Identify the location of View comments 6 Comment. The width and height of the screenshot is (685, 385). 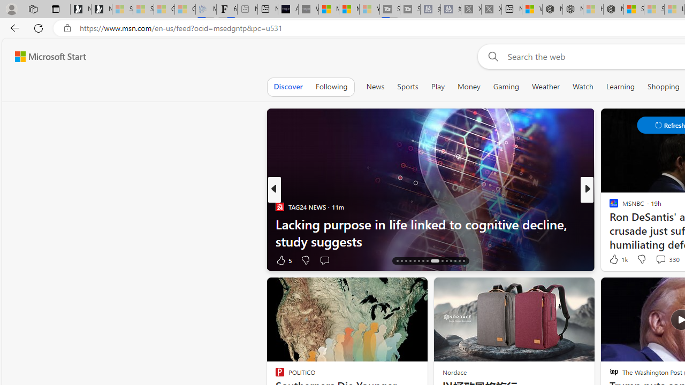
(6, 260).